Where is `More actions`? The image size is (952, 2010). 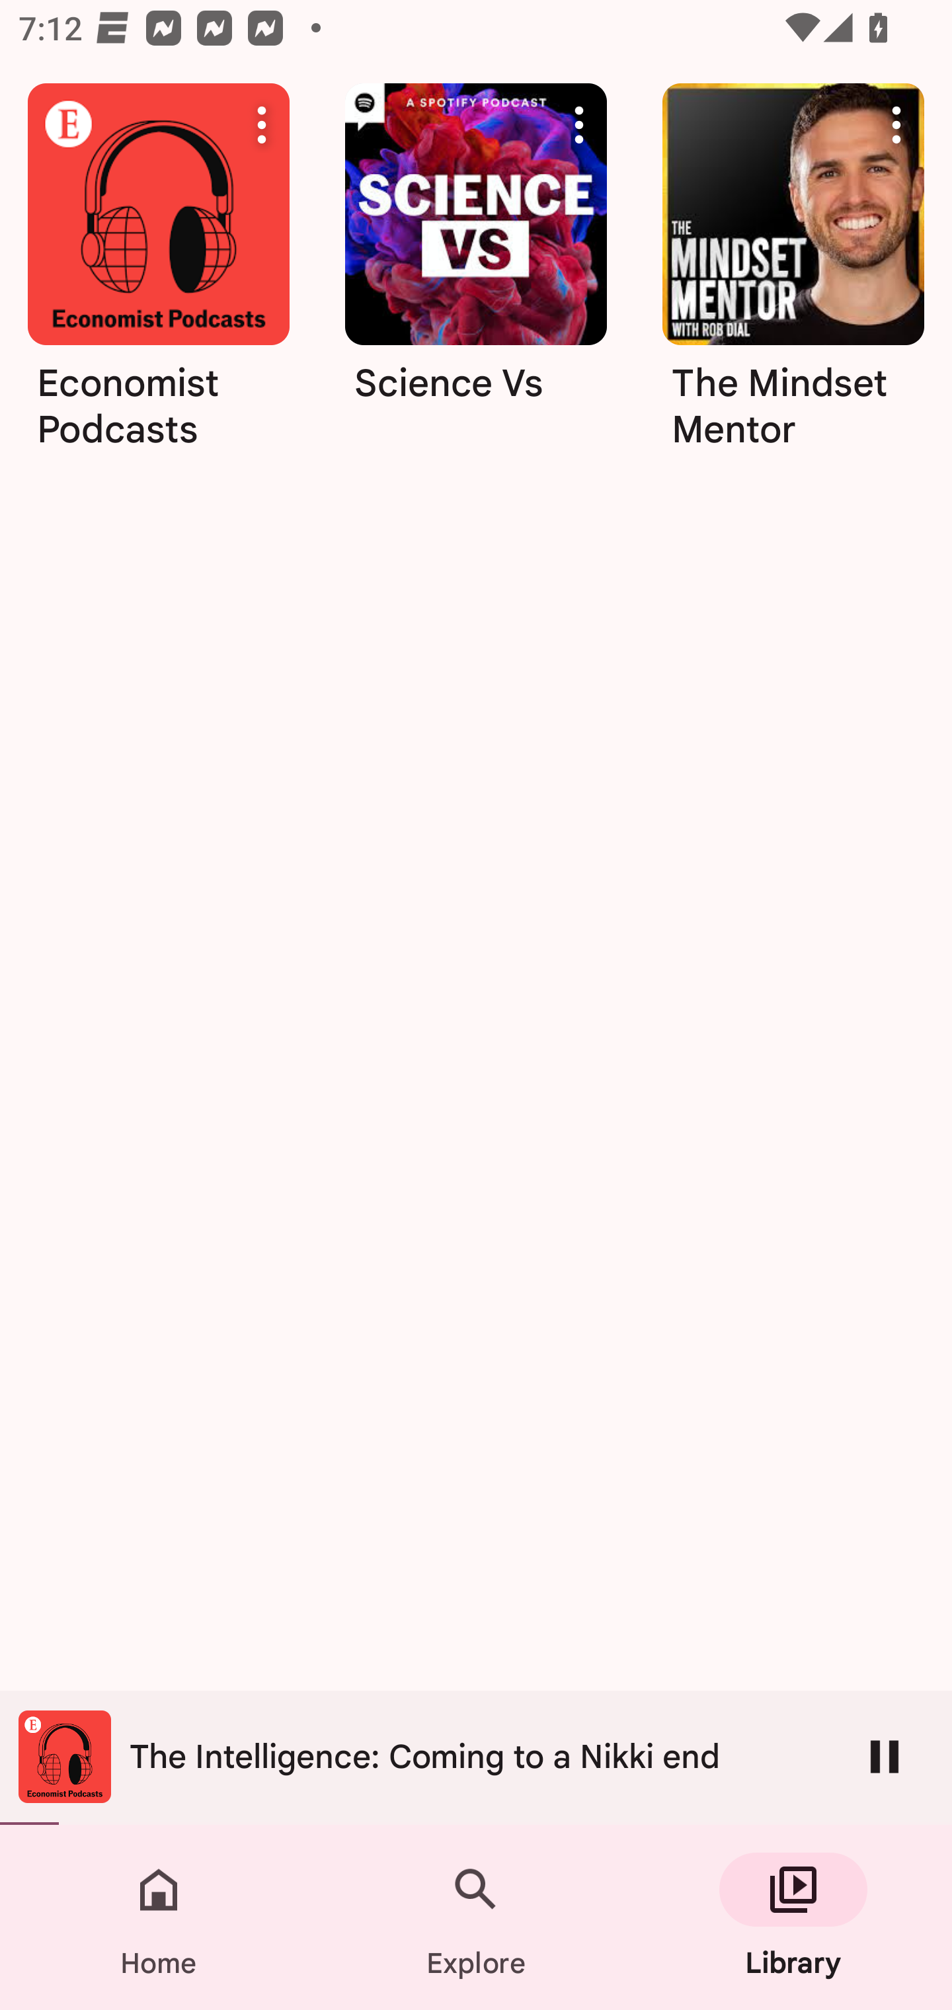
More actions is located at coordinates (262, 124).